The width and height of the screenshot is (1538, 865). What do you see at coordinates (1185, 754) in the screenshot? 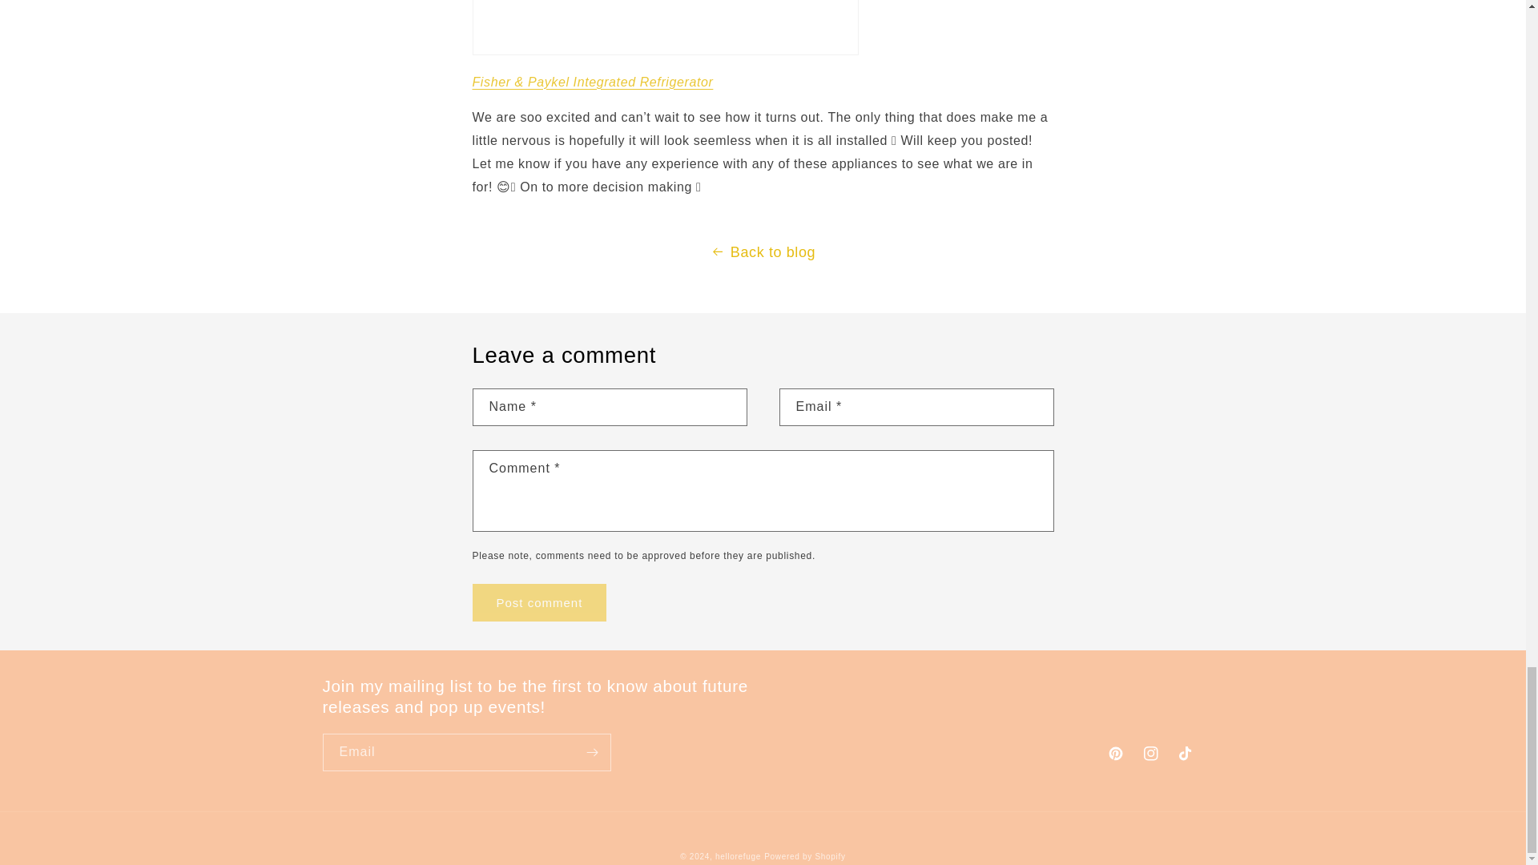
I see `TikTok` at bounding box center [1185, 754].